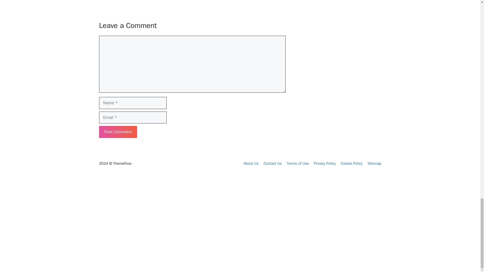  What do you see at coordinates (121, 222) in the screenshot?
I see `Download iPad Pro 2017 Stock Wallpapers 8` at bounding box center [121, 222].